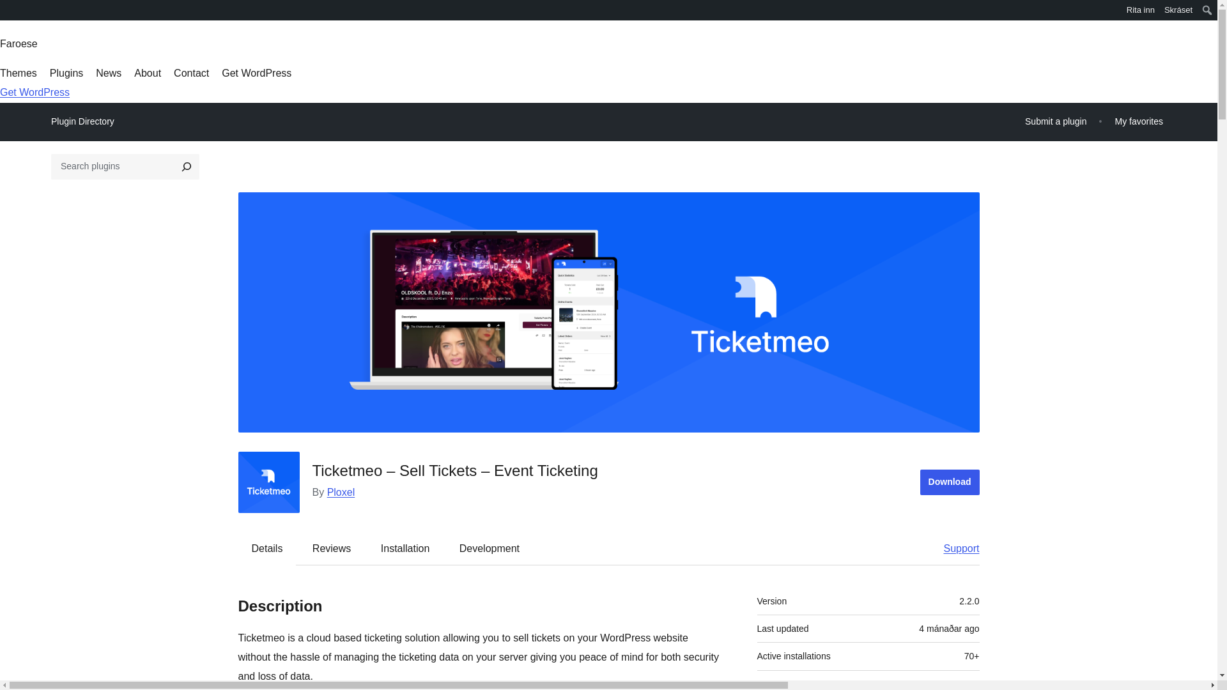 The width and height of the screenshot is (1227, 690). What do you see at coordinates (490, 548) in the screenshot?
I see `Development` at bounding box center [490, 548].